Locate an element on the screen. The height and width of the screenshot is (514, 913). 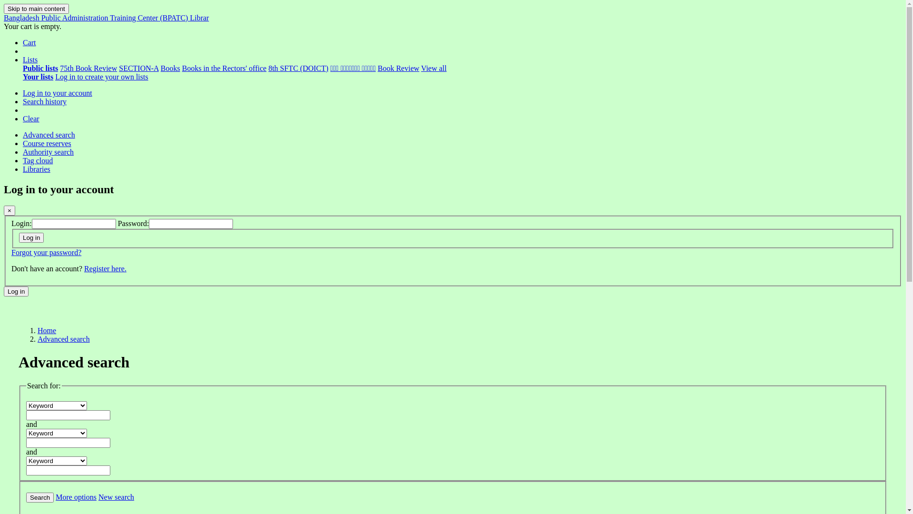
Log in is located at coordinates (31, 238).